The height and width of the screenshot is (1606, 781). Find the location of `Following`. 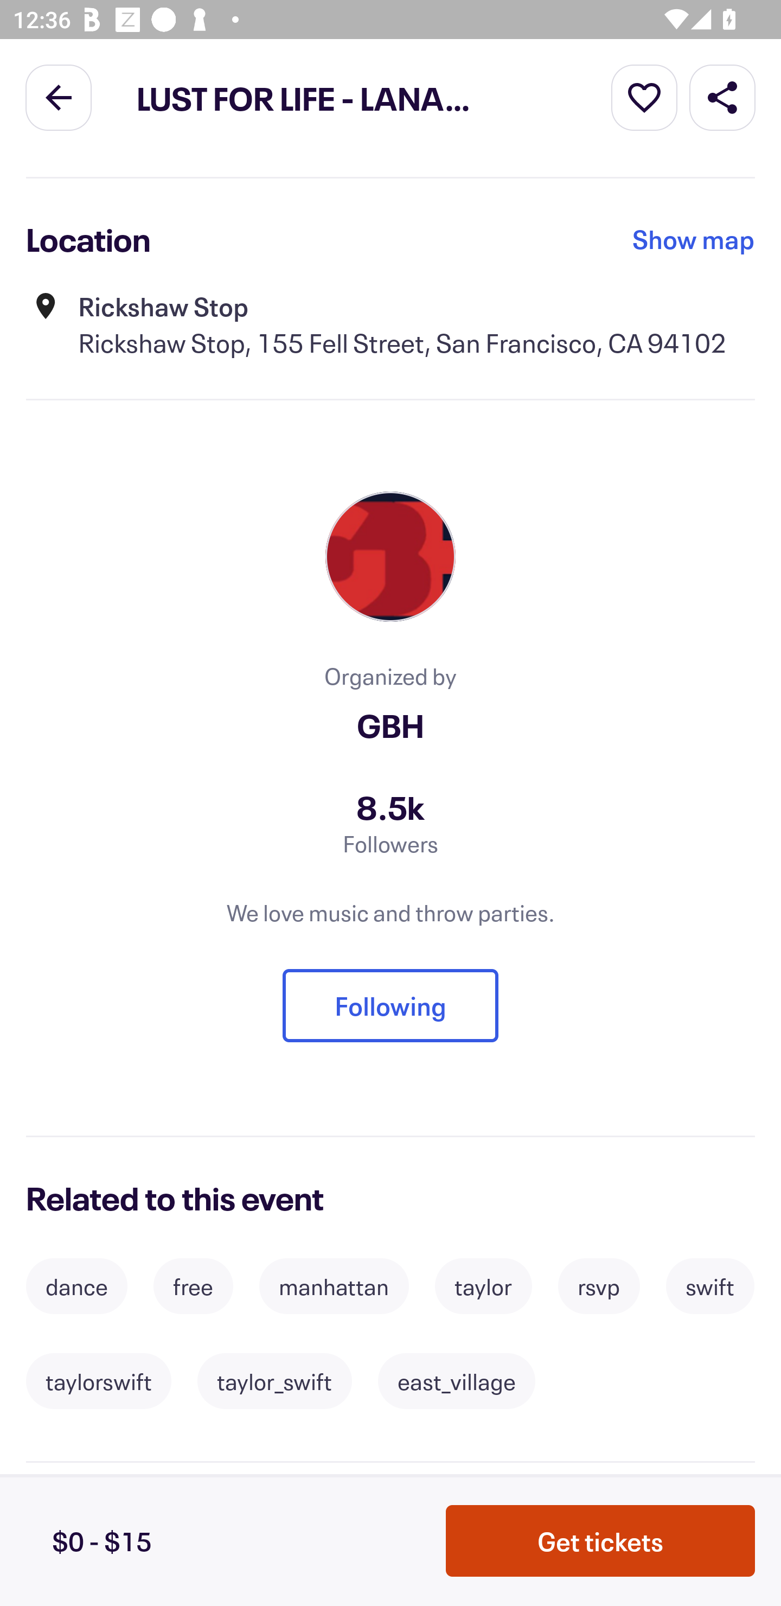

Following is located at coordinates (390, 1006).